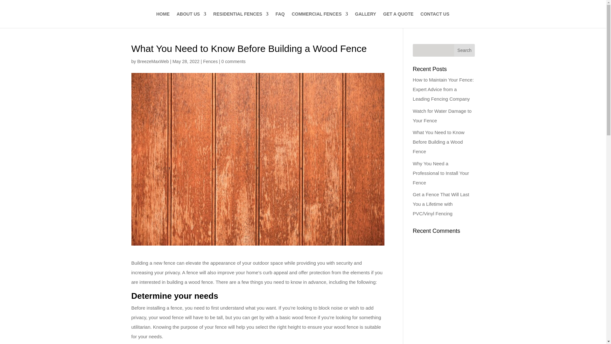  I want to click on Watch for Water Damage to Your Fence, so click(442, 116).